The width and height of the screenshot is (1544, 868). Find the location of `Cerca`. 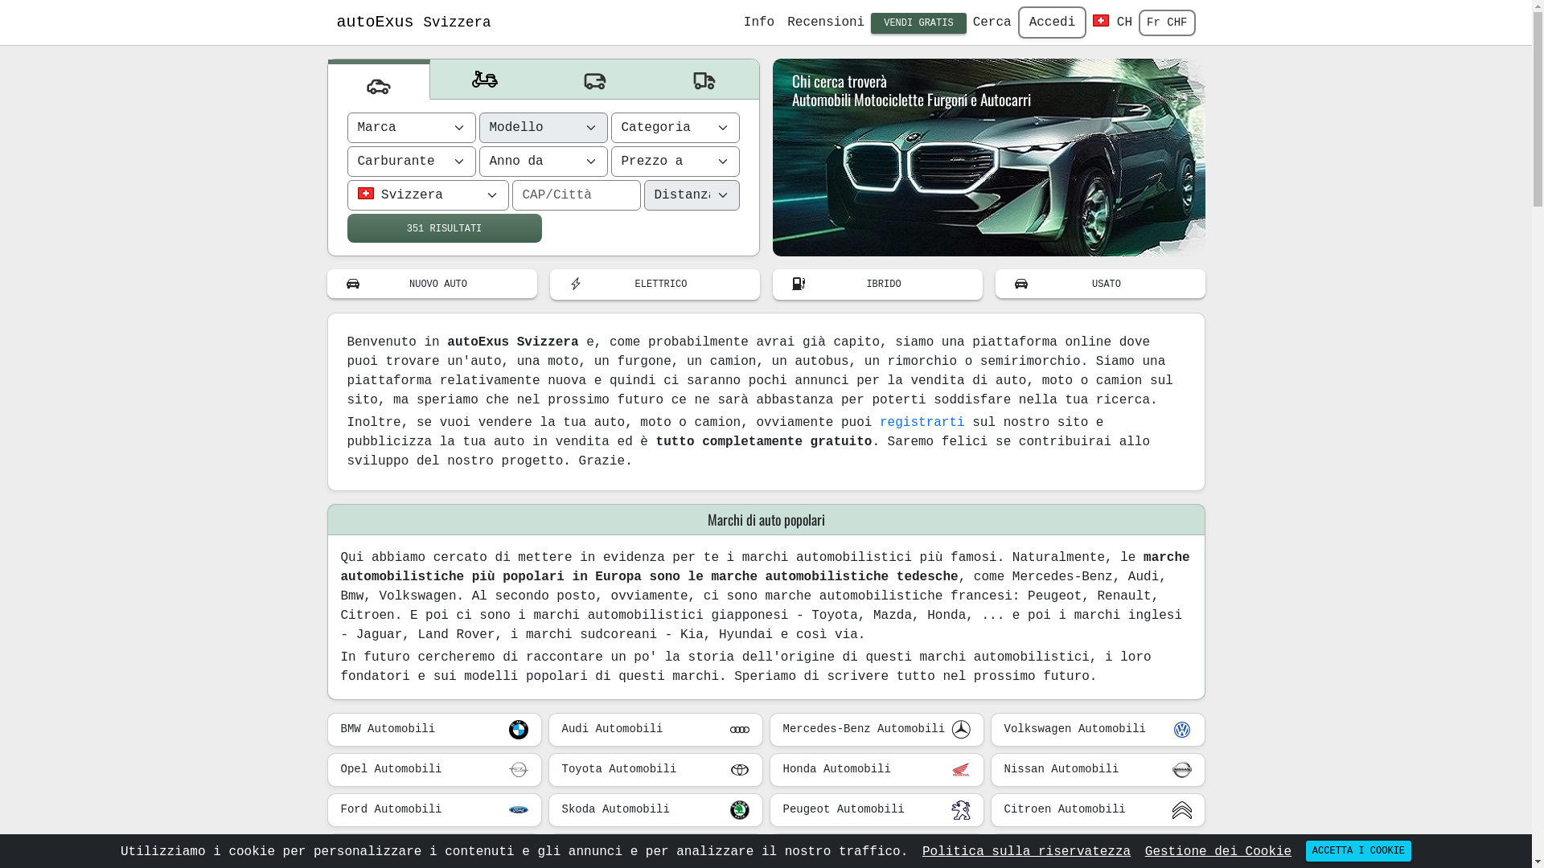

Cerca is located at coordinates (992, 23).